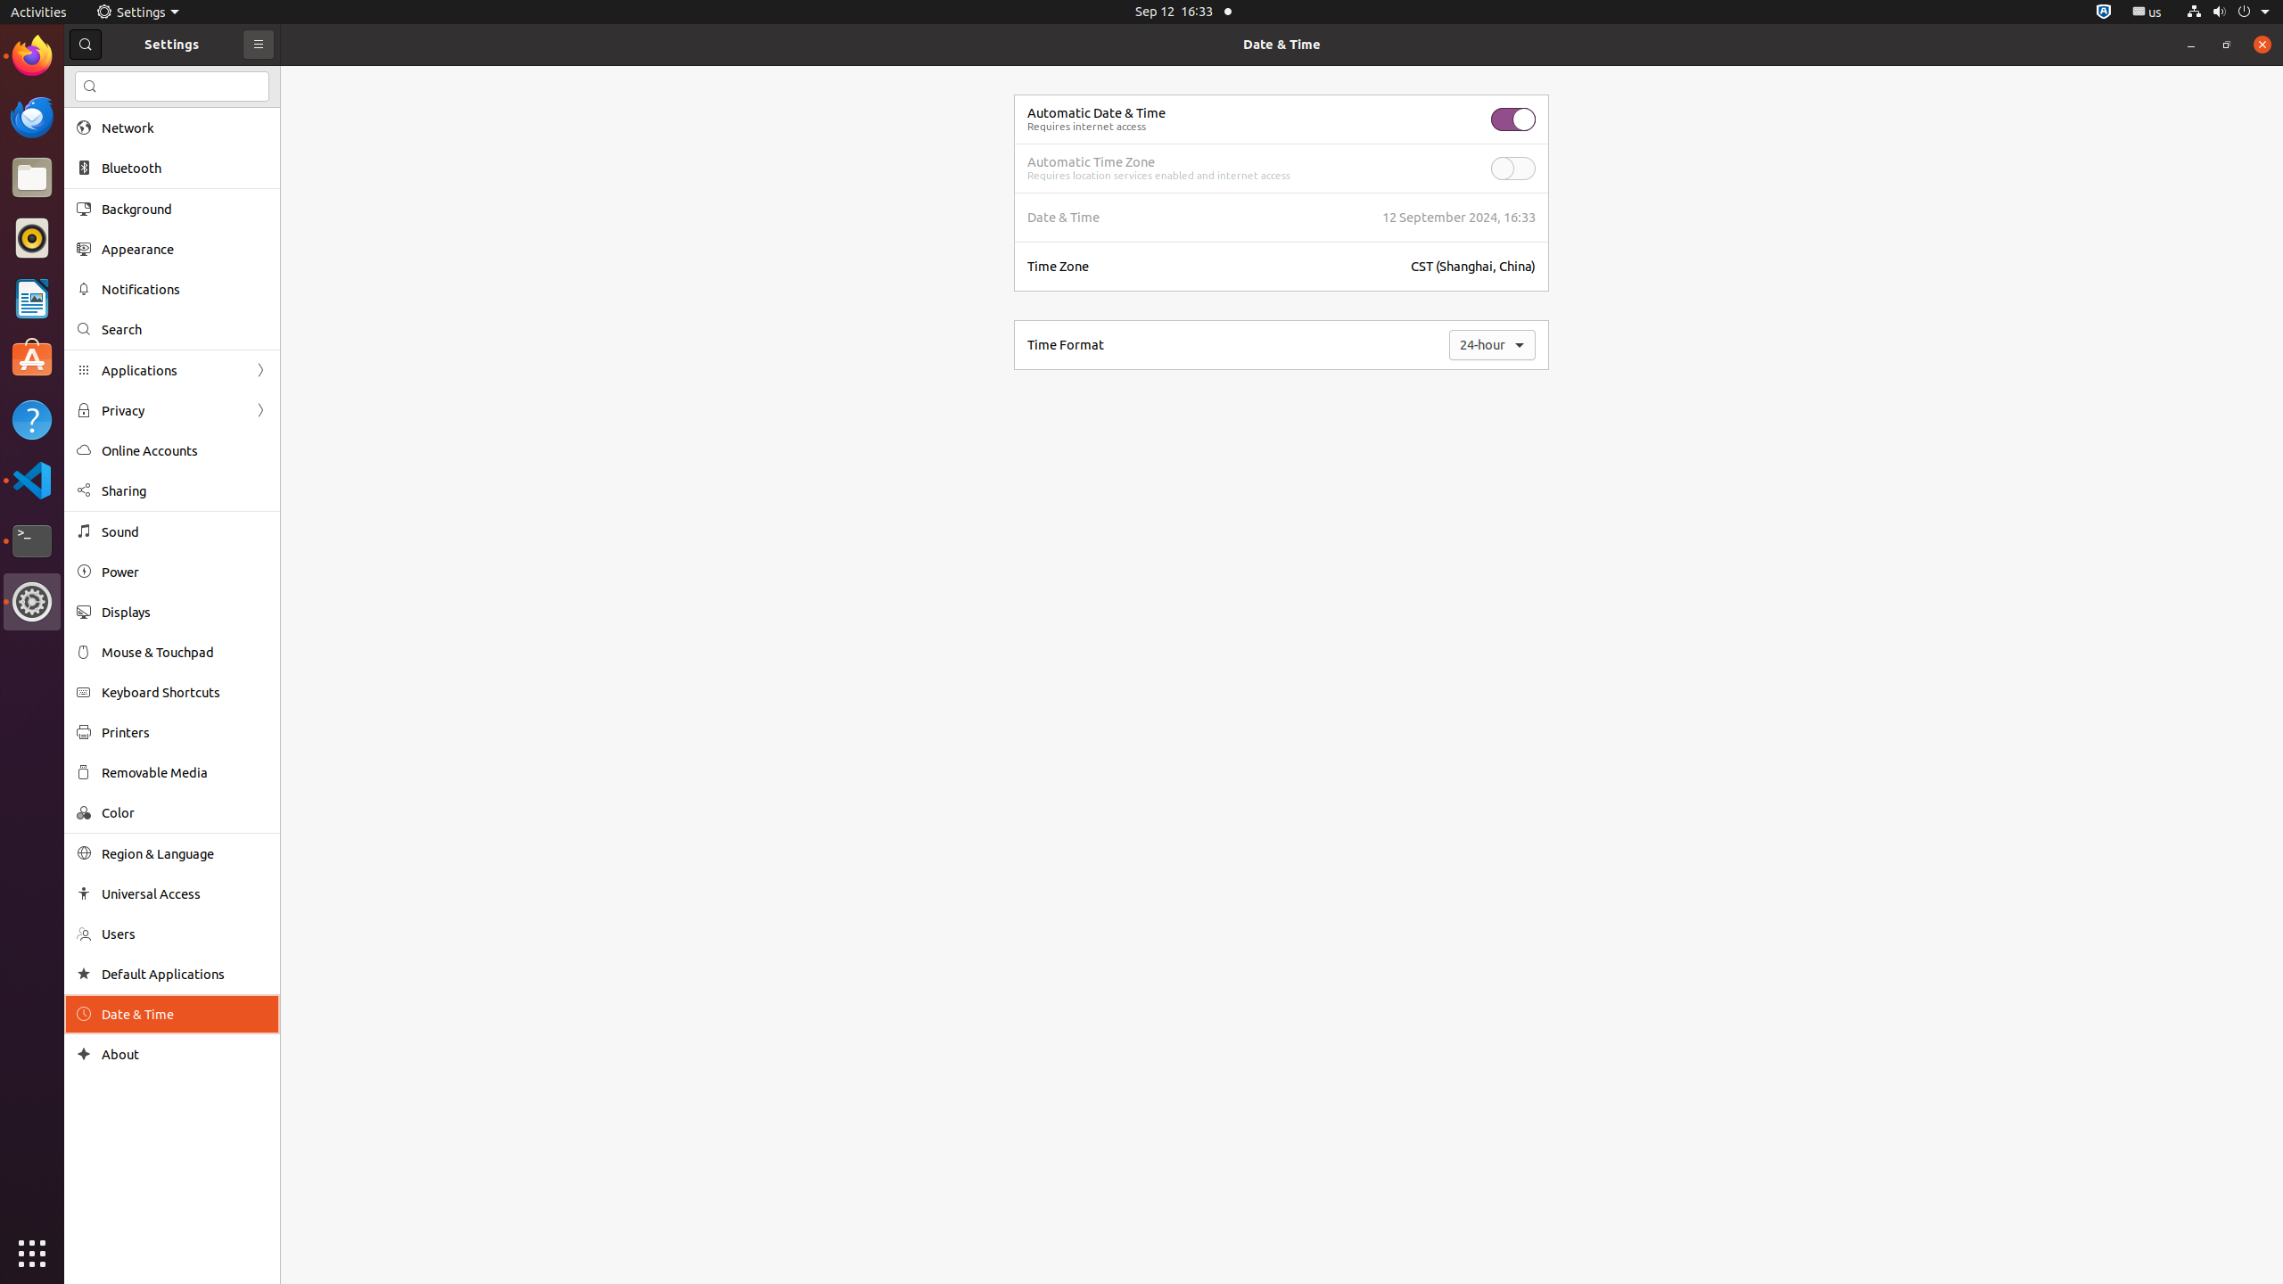  I want to click on Terminal, so click(32, 541).